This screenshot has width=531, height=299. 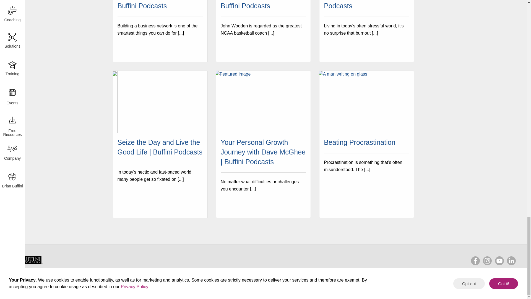 I want to click on LinkedIn, so click(x=511, y=261).